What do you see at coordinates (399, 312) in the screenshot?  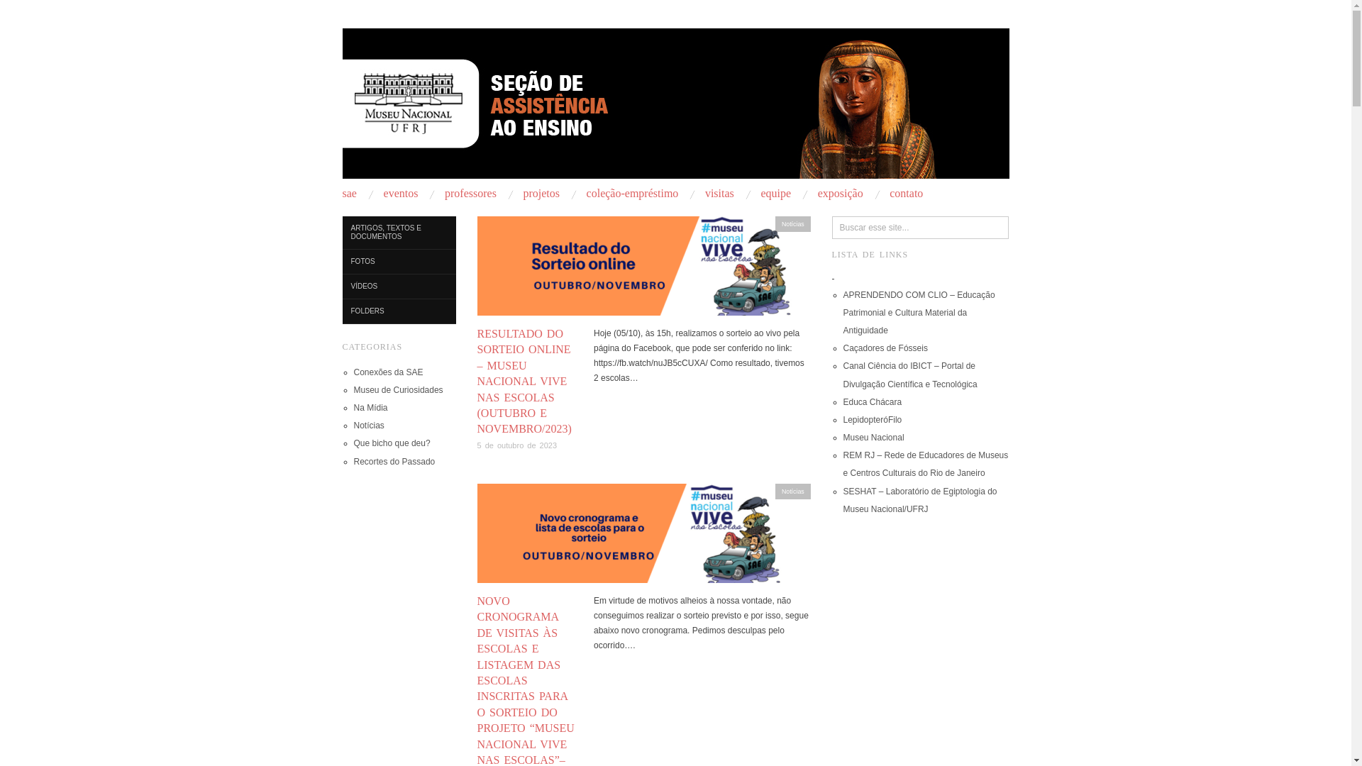 I see `FOLDERS` at bounding box center [399, 312].